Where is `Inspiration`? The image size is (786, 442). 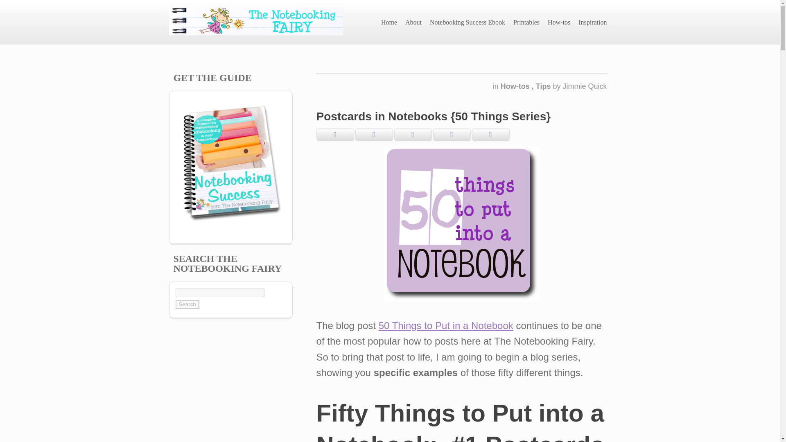 Inspiration is located at coordinates (592, 22).